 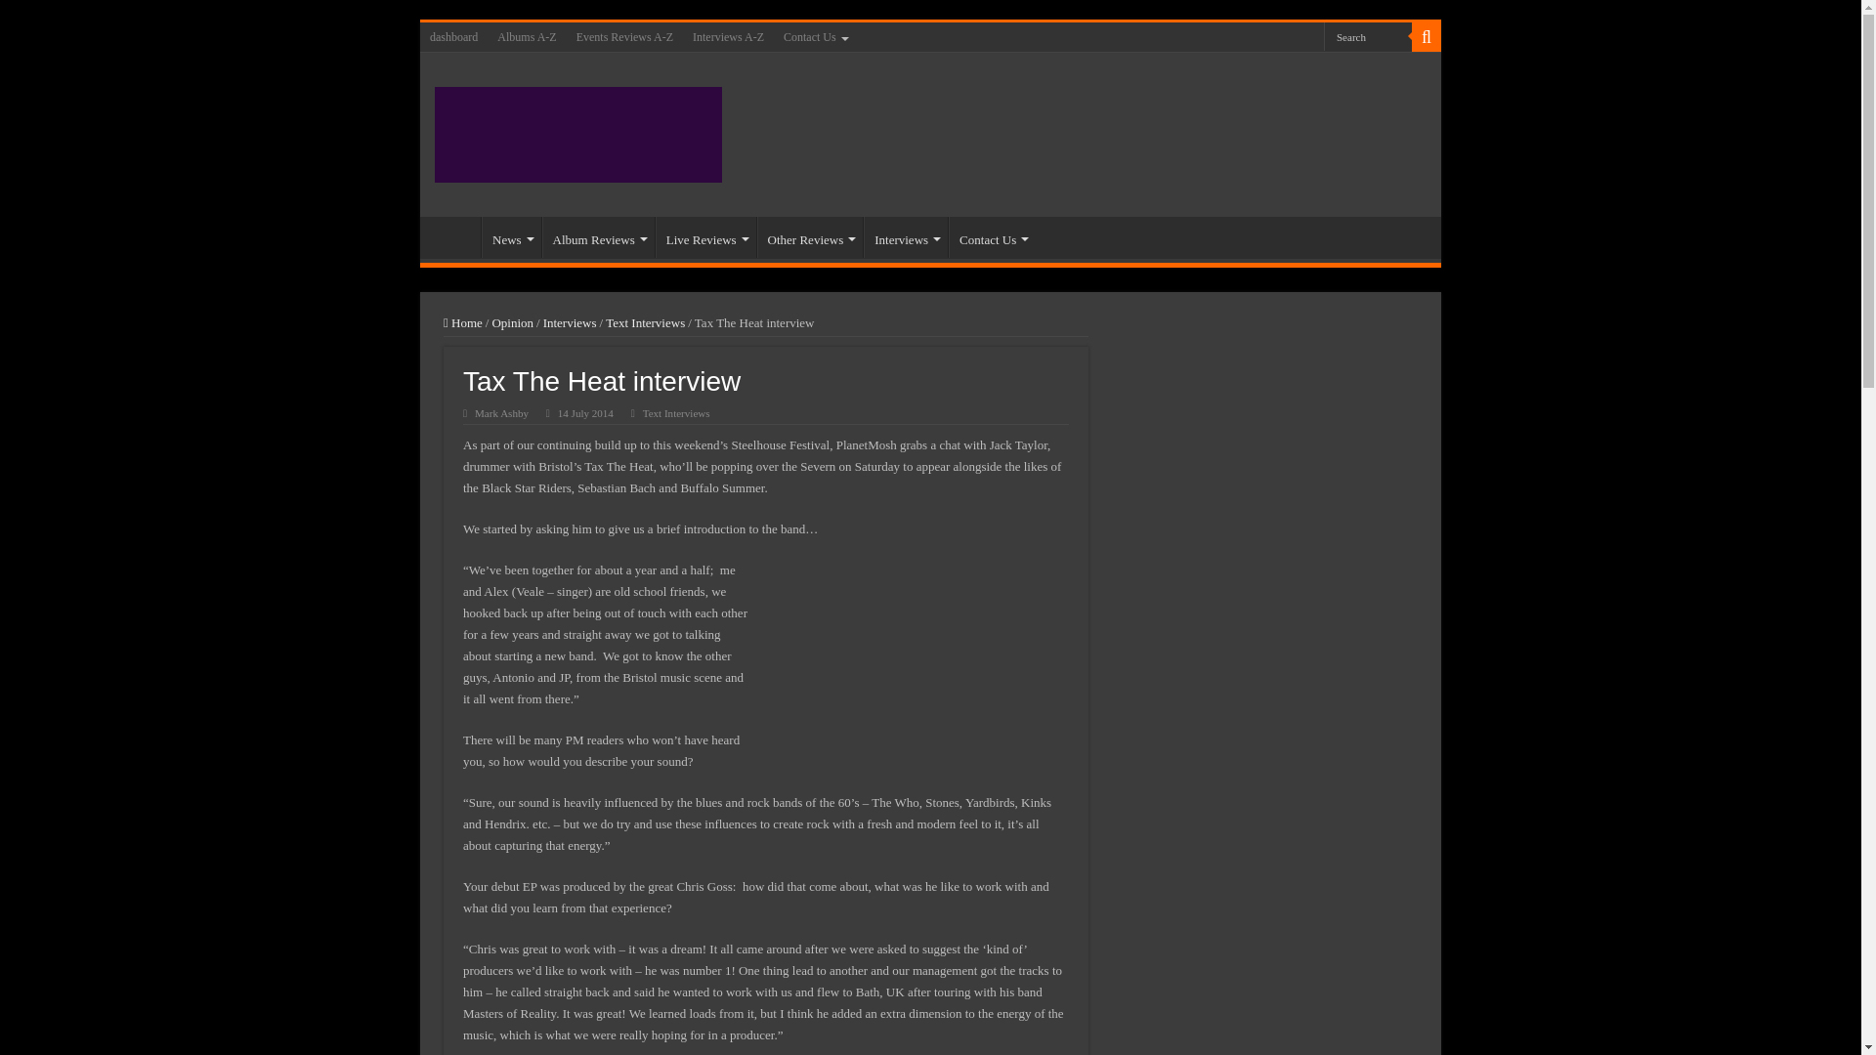 I want to click on PlanetMosh, so click(x=578, y=131).